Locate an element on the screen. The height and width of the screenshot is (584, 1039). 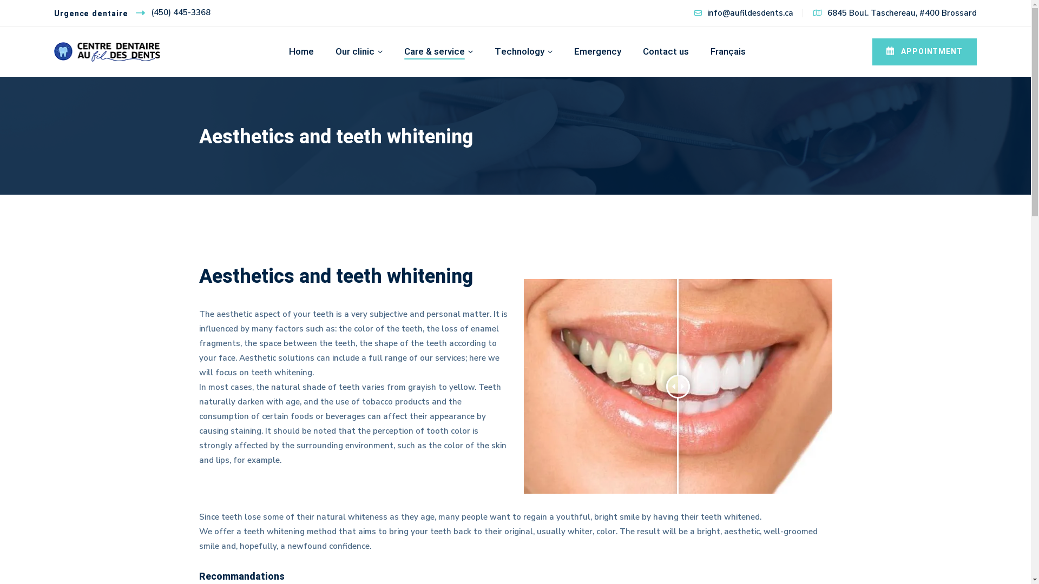
Emergency is located at coordinates (597, 52).